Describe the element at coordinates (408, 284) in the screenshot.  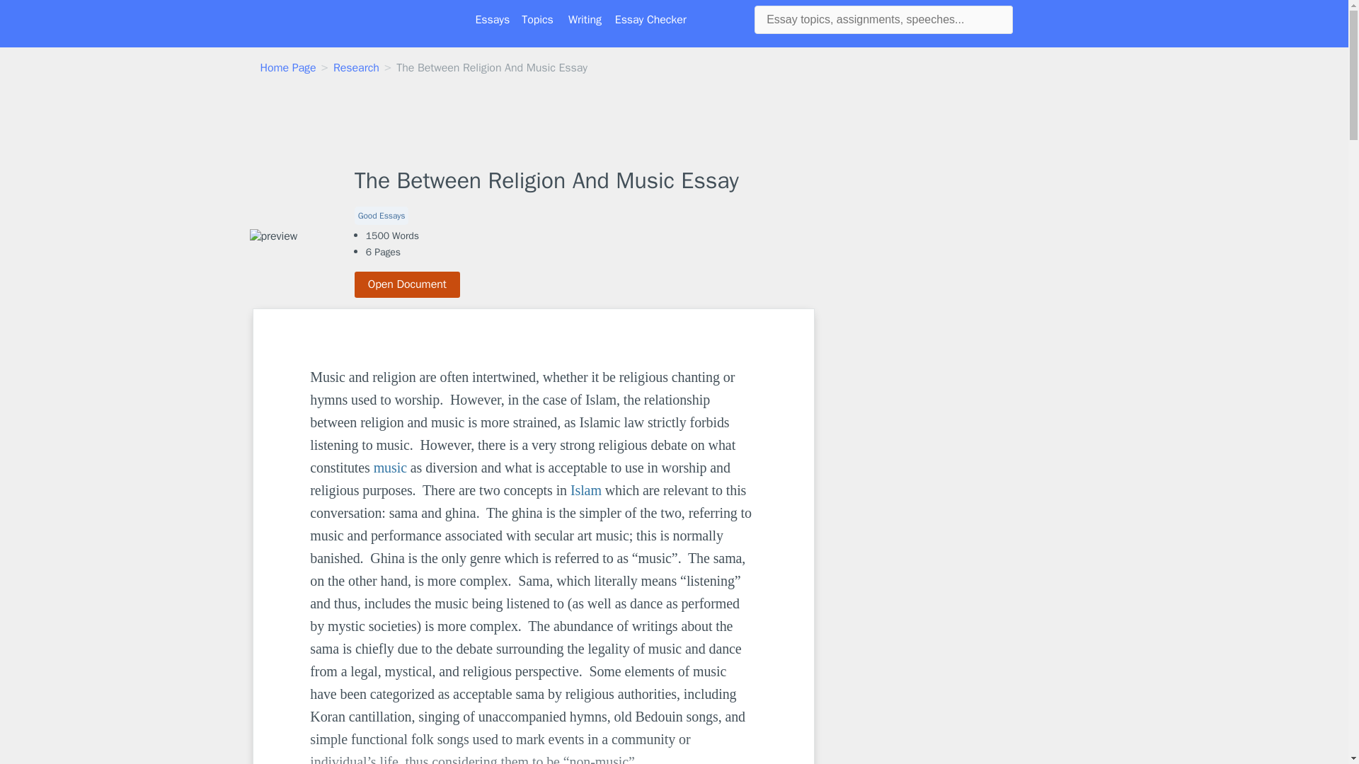
I see `Open Document` at that location.